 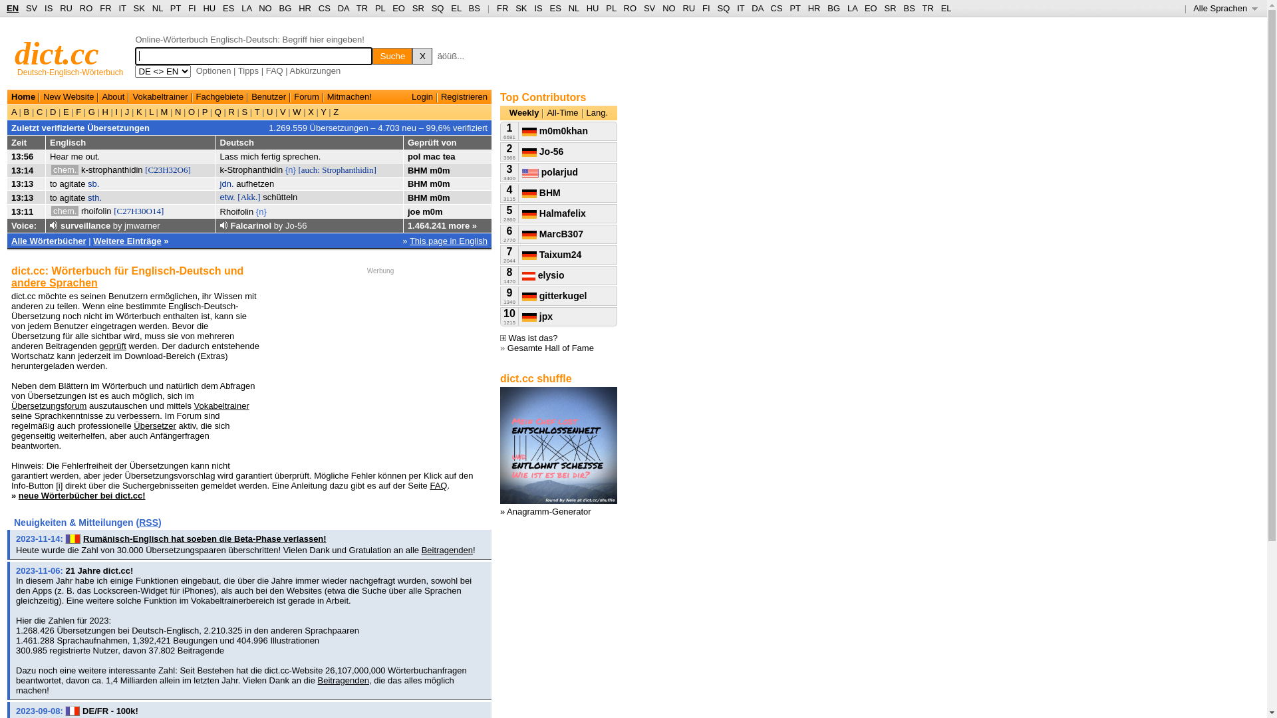 I want to click on SR, so click(x=418, y=8).